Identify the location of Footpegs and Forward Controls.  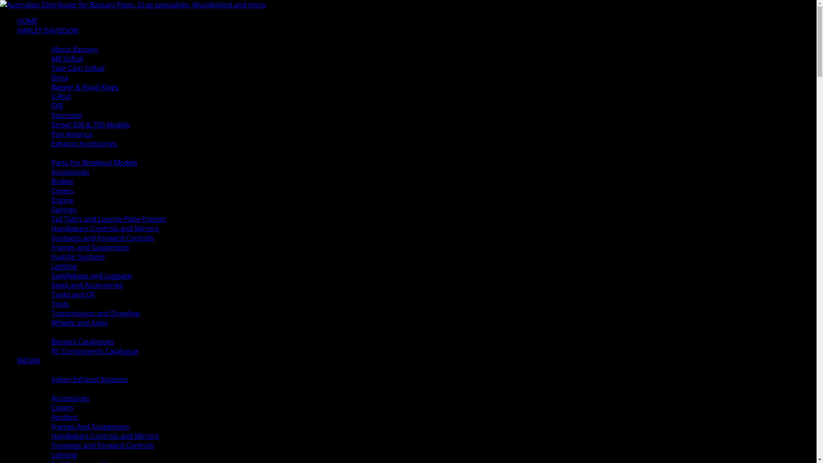
(103, 445).